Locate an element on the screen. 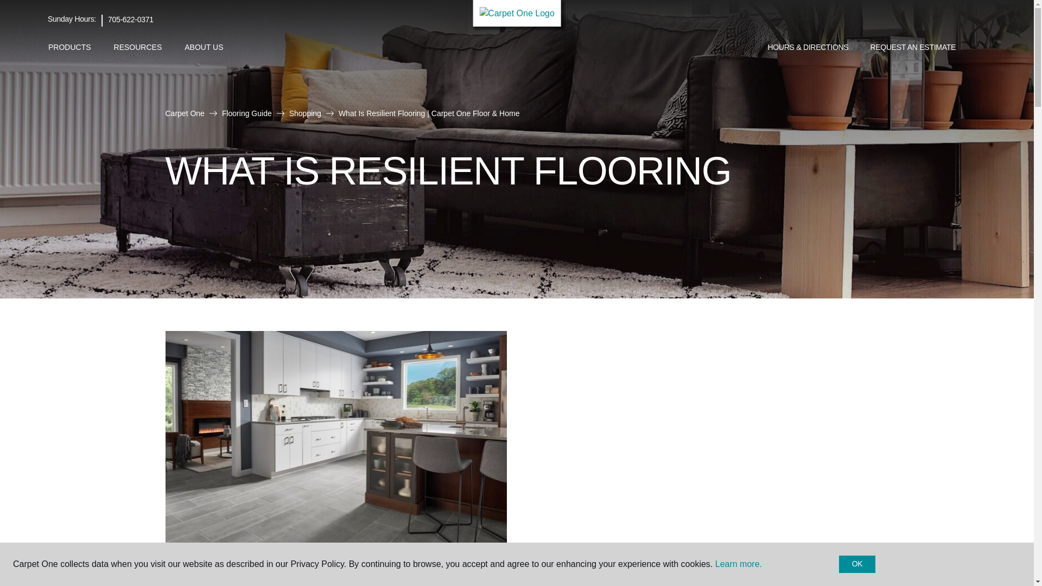 Image resolution: width=1042 pixels, height=586 pixels. ABOUT US is located at coordinates (204, 47).